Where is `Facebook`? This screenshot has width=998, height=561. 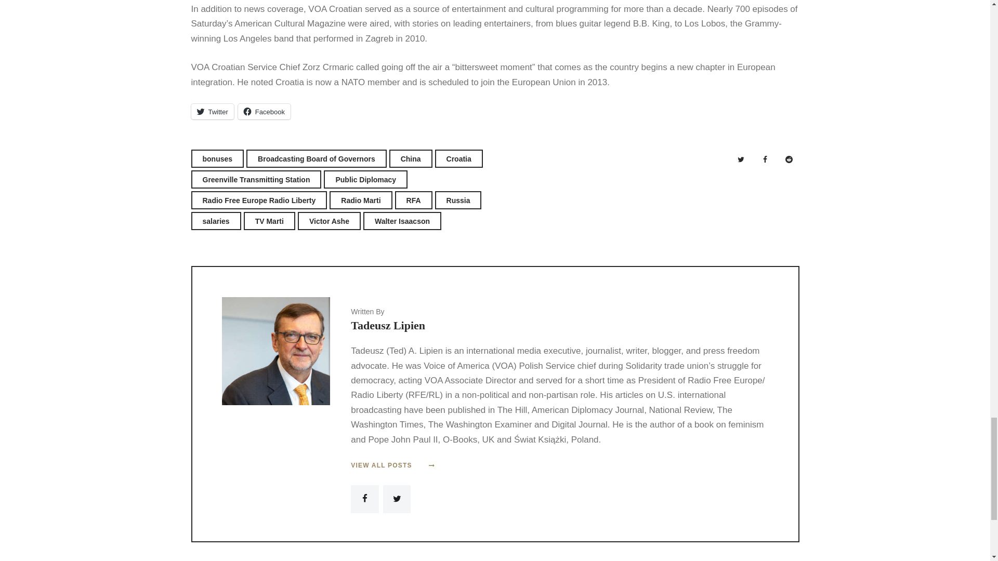
Facebook is located at coordinates (264, 111).